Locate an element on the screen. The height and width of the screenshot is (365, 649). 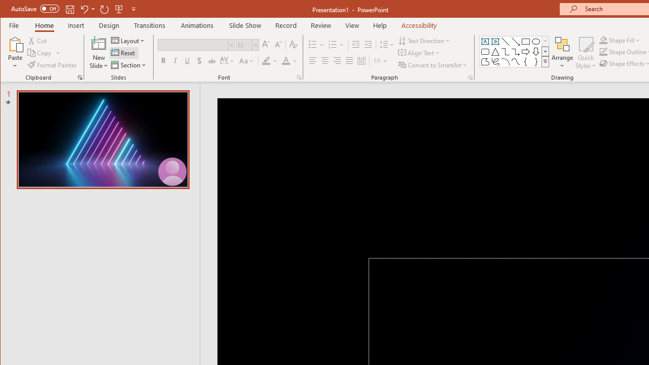
Text Highlight Color is located at coordinates (270, 61).